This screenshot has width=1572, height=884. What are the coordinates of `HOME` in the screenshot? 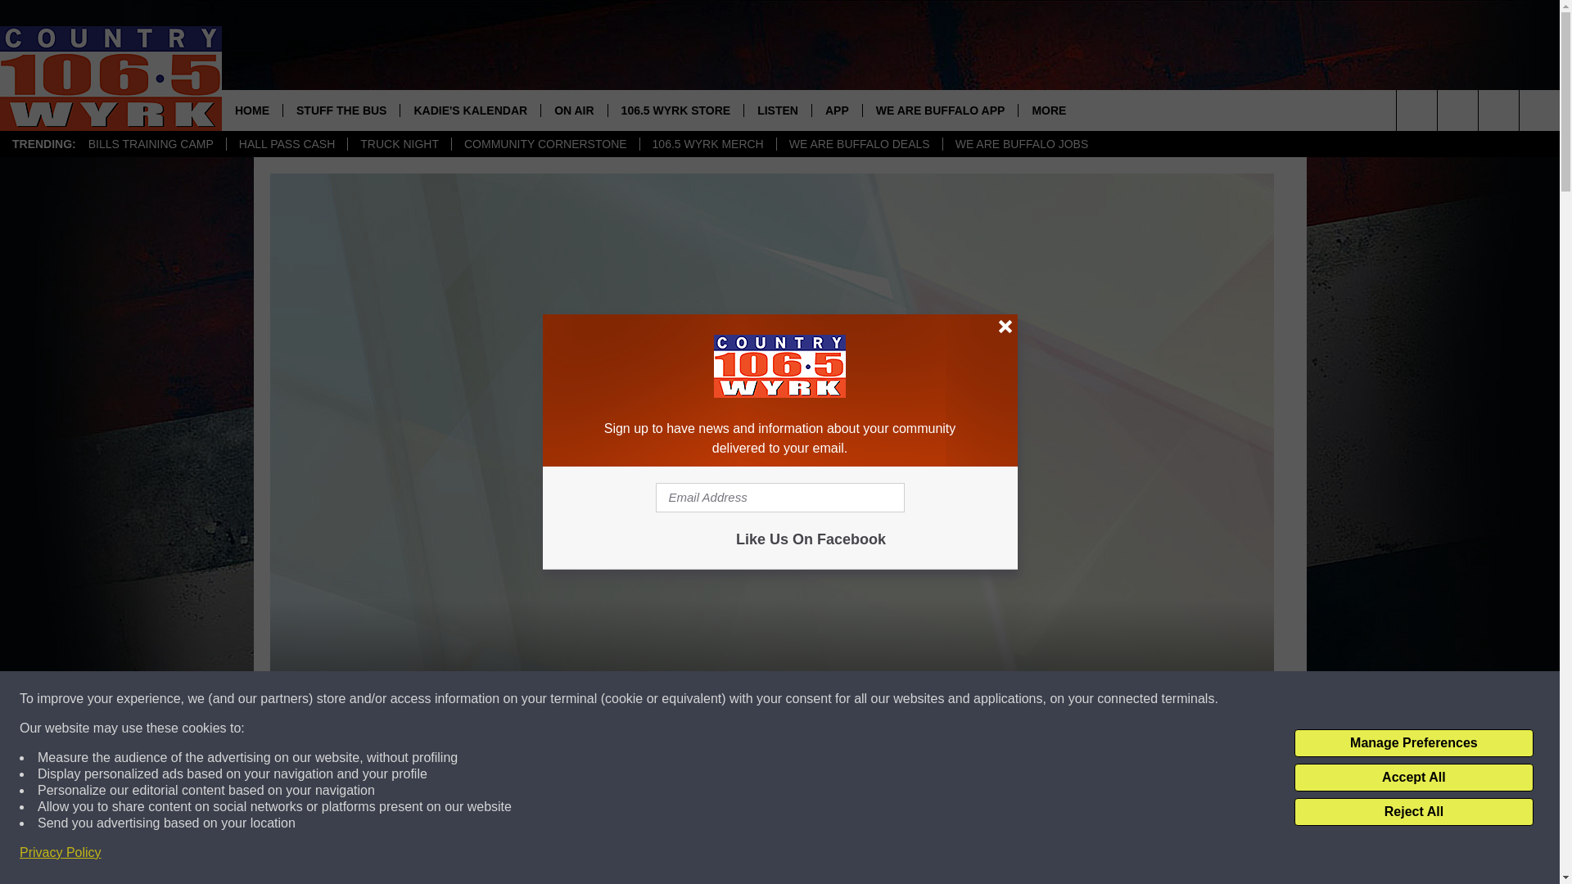 It's located at (252, 110).